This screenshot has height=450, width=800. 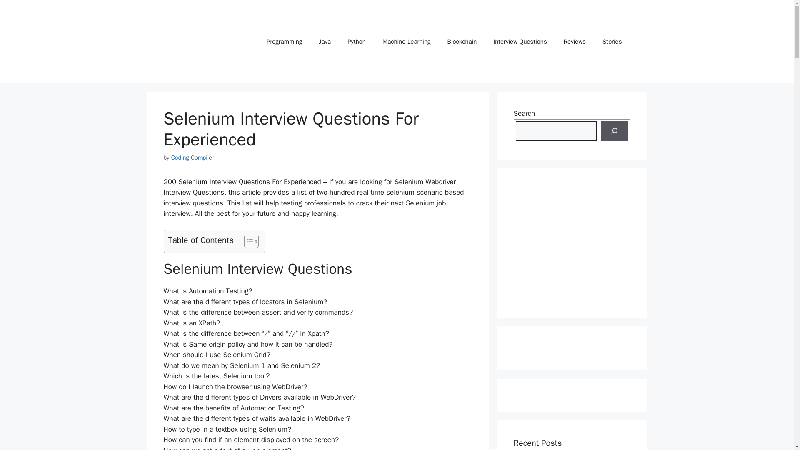 What do you see at coordinates (192, 157) in the screenshot?
I see `Coding Compiler` at bounding box center [192, 157].